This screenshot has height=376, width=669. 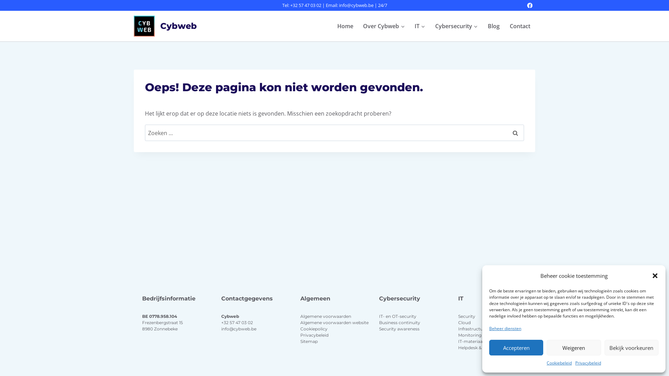 What do you see at coordinates (314, 335) in the screenshot?
I see `Privacybeleid` at bounding box center [314, 335].